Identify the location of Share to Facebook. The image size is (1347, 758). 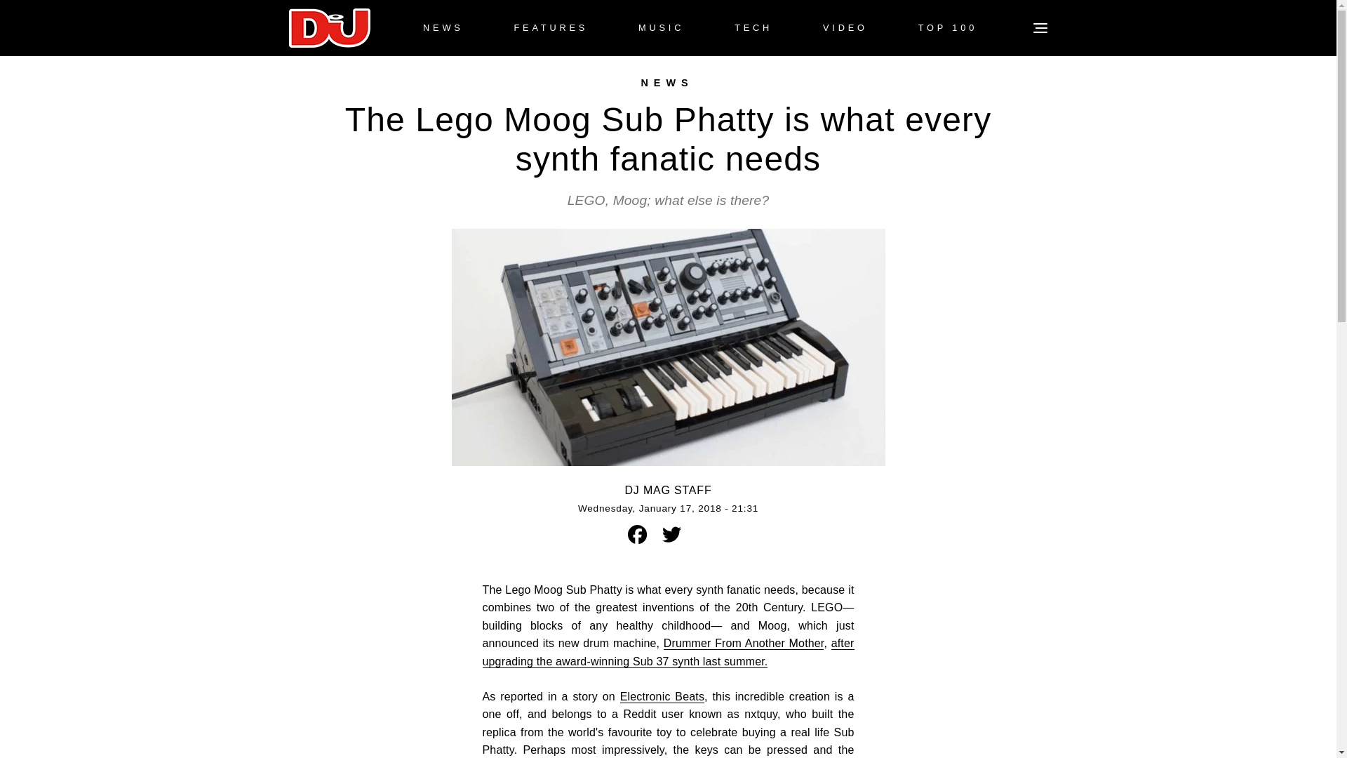
(637, 535).